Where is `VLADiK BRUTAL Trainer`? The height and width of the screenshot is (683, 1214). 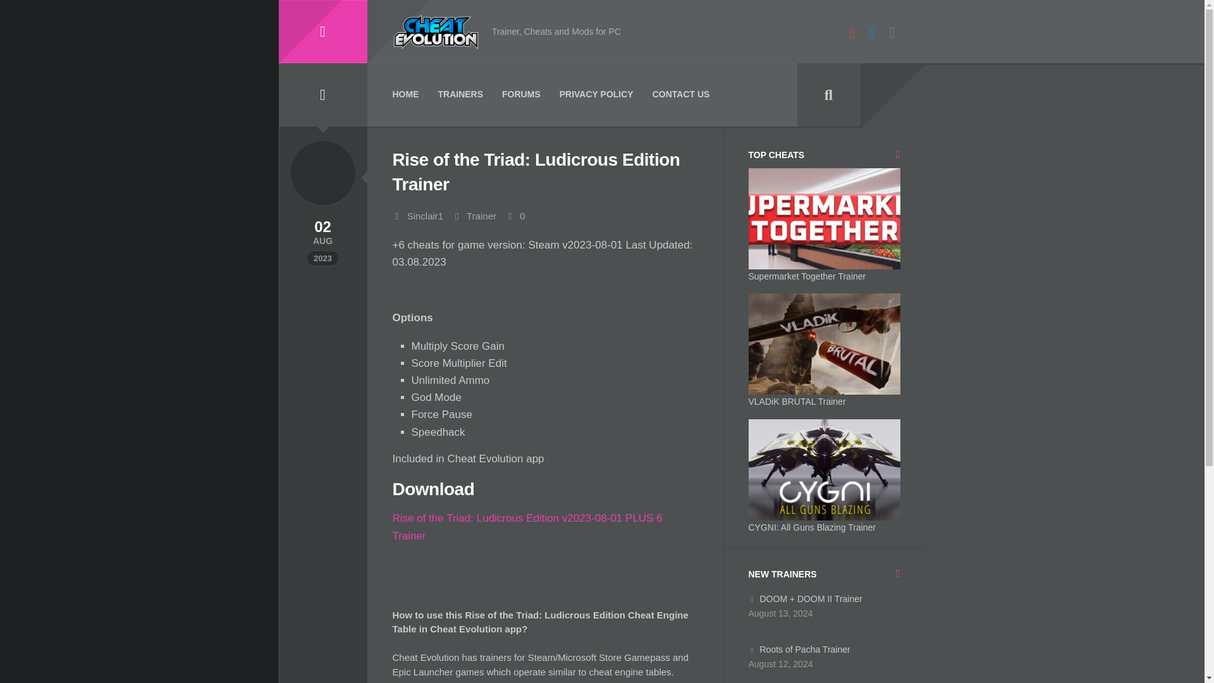
VLADiK BRUTAL Trainer is located at coordinates (797, 401).